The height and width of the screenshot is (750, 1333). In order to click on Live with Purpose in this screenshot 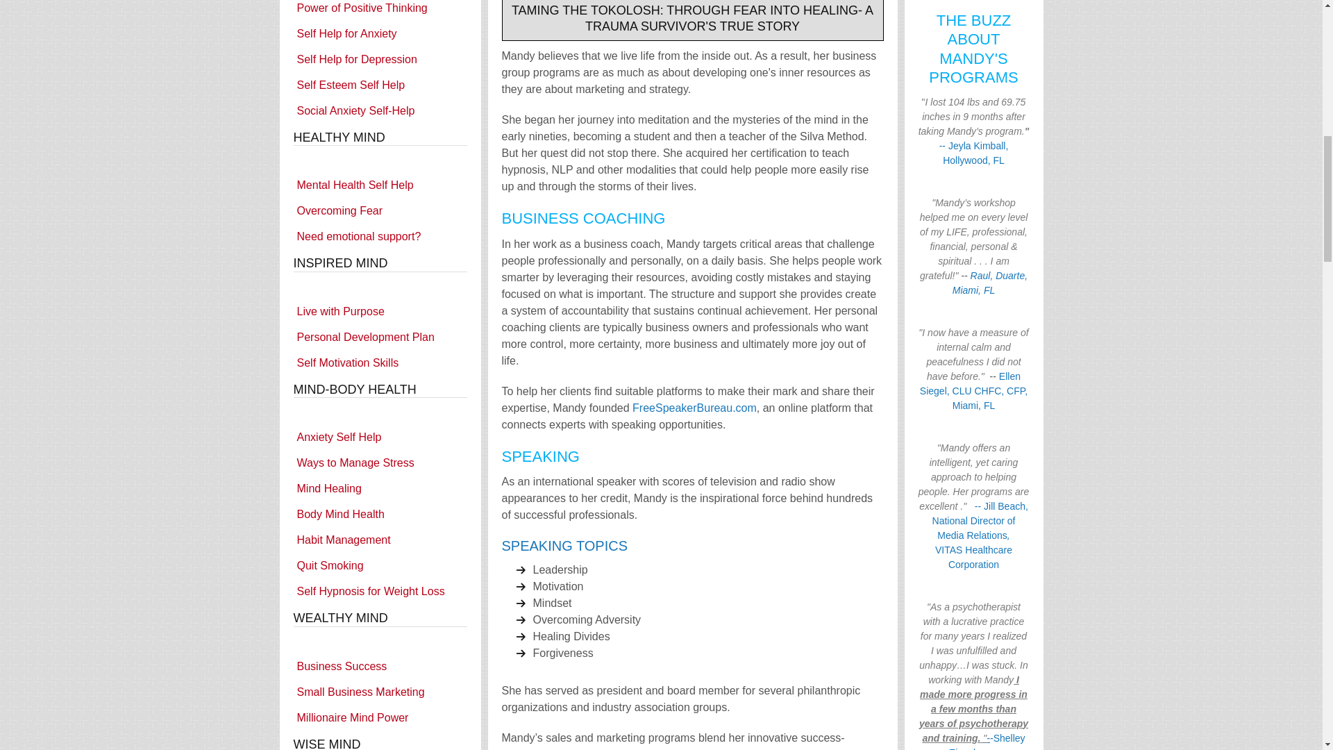, I will do `click(380, 311)`.